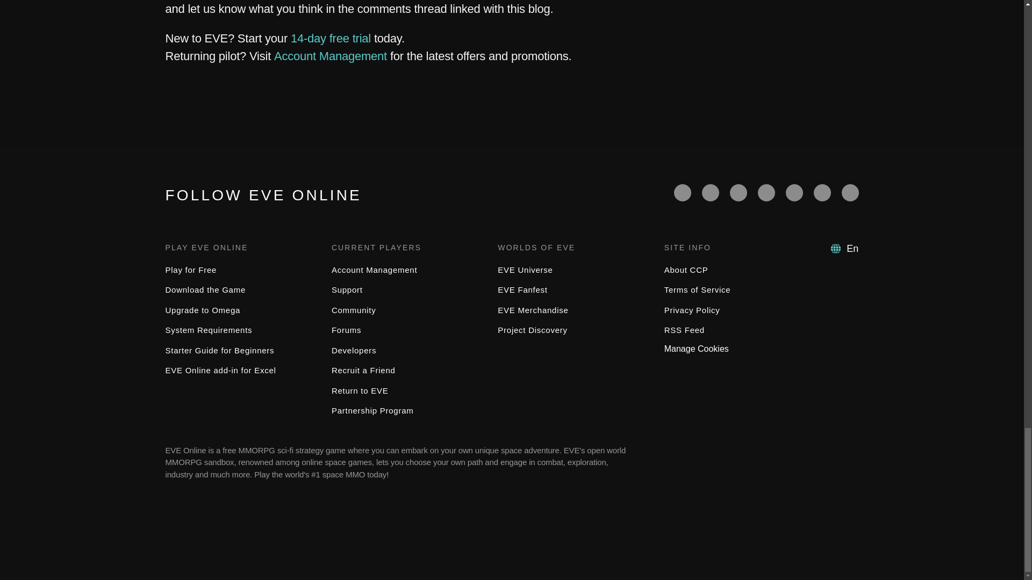  Describe the element at coordinates (683, 192) in the screenshot. I see `Facebook` at that location.